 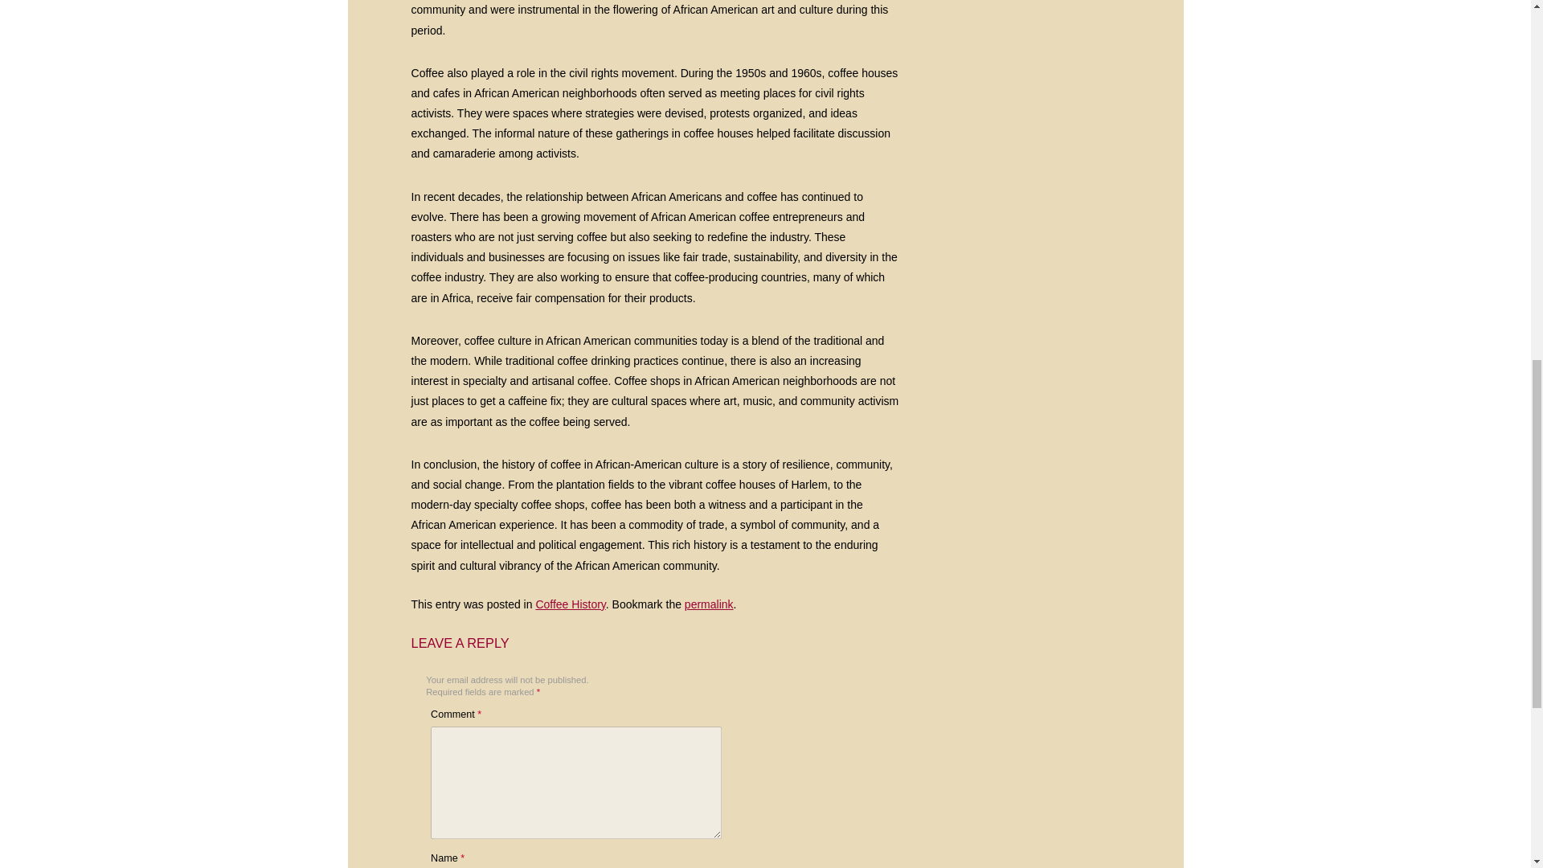 I want to click on Coffee History, so click(x=570, y=604).